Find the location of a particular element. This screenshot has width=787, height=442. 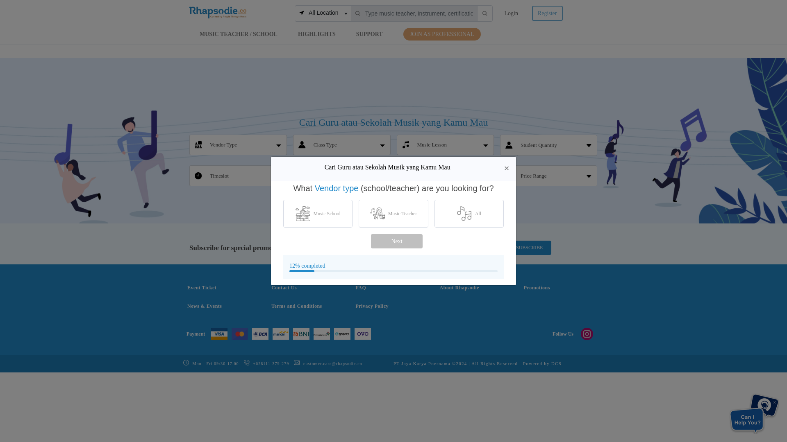

Login is located at coordinates (434, 145).